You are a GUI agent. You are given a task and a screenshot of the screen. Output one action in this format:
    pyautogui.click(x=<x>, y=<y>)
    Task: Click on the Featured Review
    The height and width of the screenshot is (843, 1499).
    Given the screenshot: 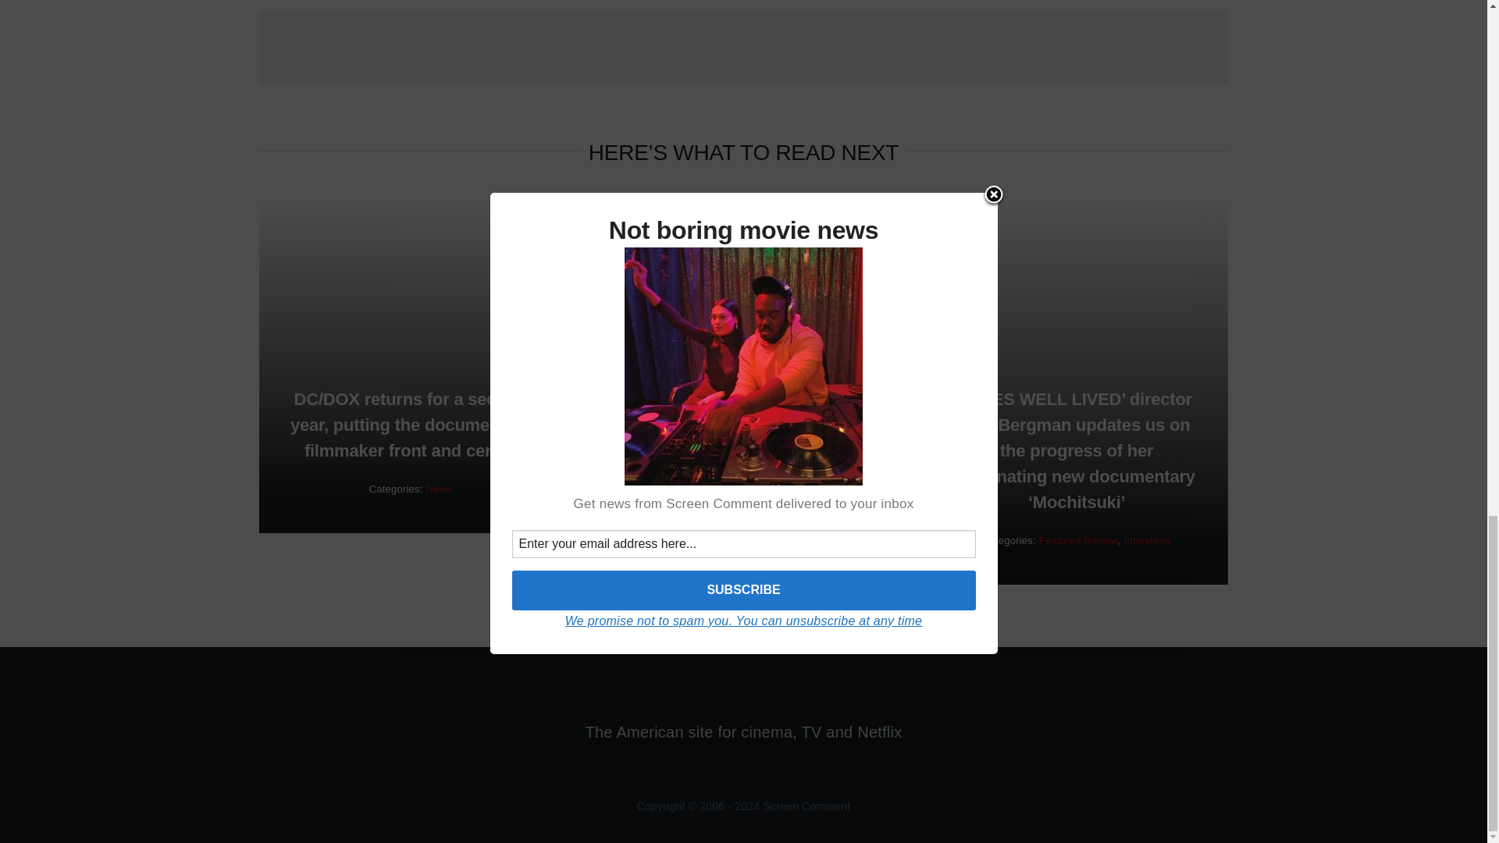 What is the action you would take?
    pyautogui.click(x=718, y=485)
    